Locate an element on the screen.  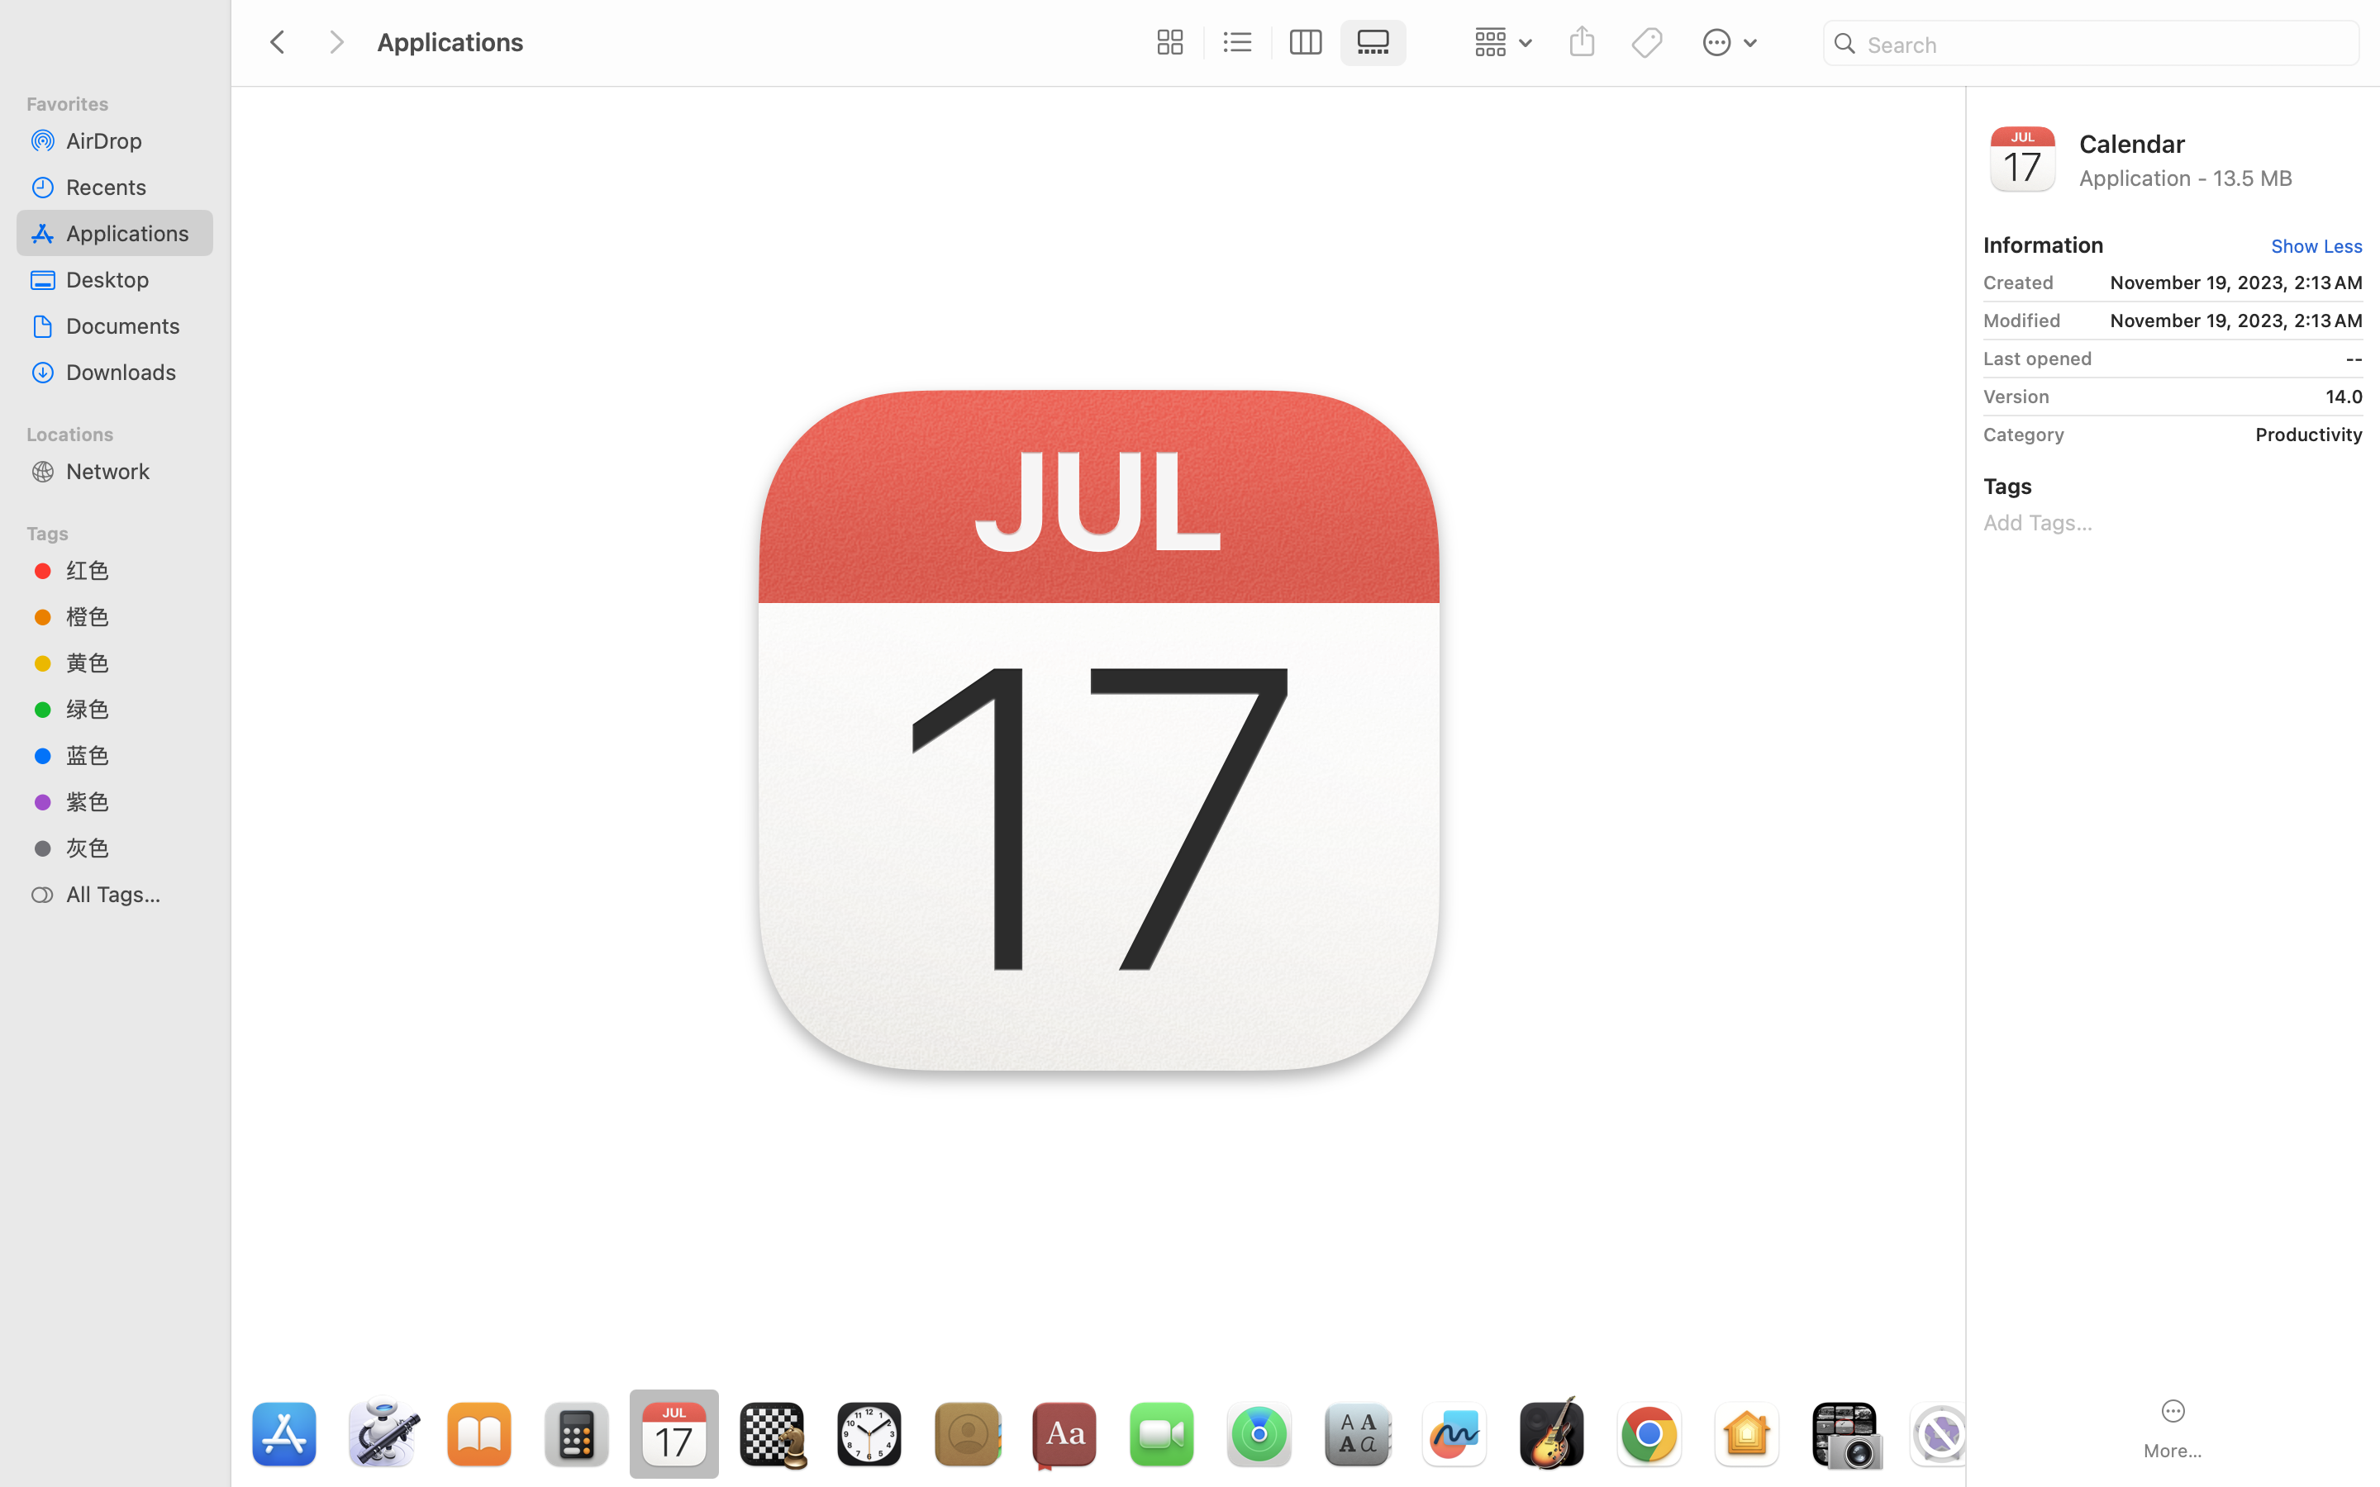
Locations is located at coordinates (125, 432).